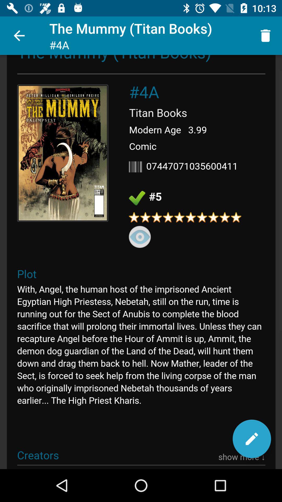 This screenshot has width=282, height=502. I want to click on turn off item next to the the mummy titan icon, so click(265, 36).